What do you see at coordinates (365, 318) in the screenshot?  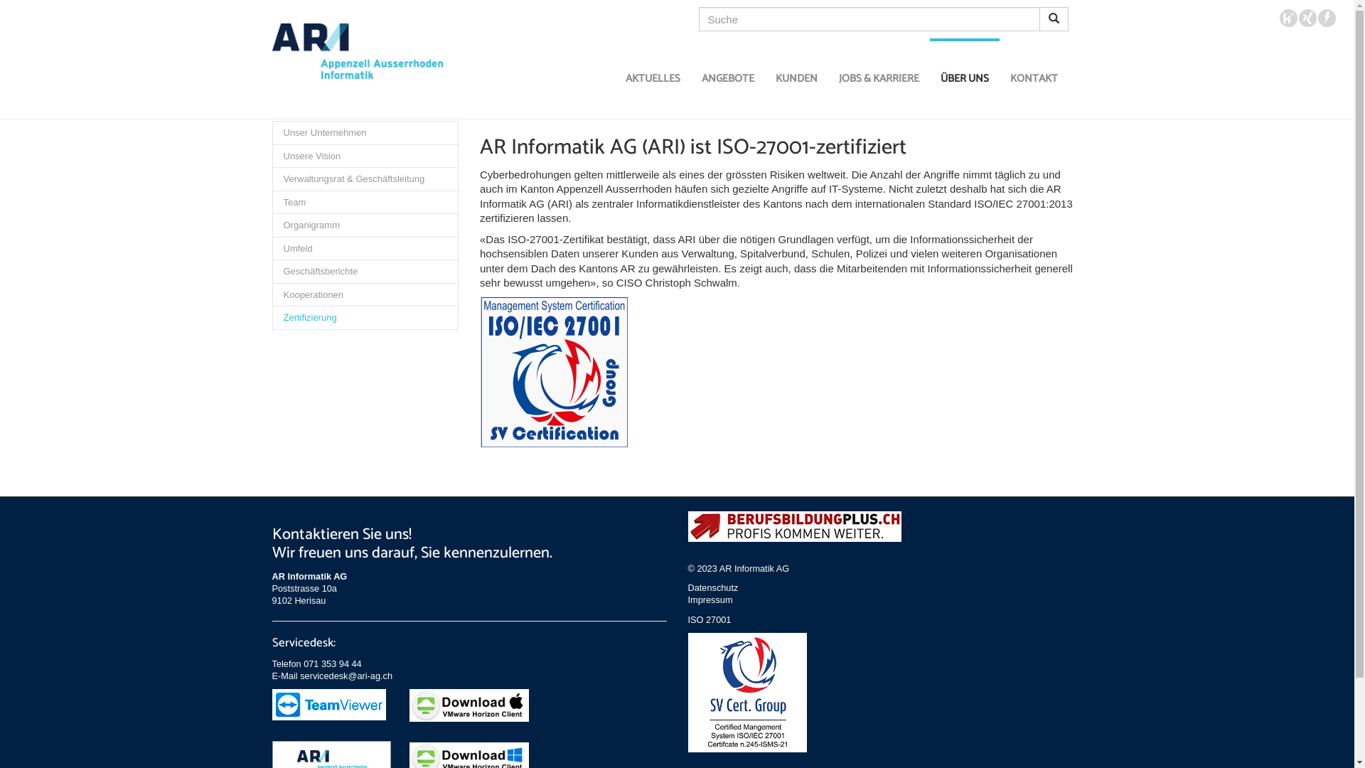 I see `Zertifizierung` at bounding box center [365, 318].